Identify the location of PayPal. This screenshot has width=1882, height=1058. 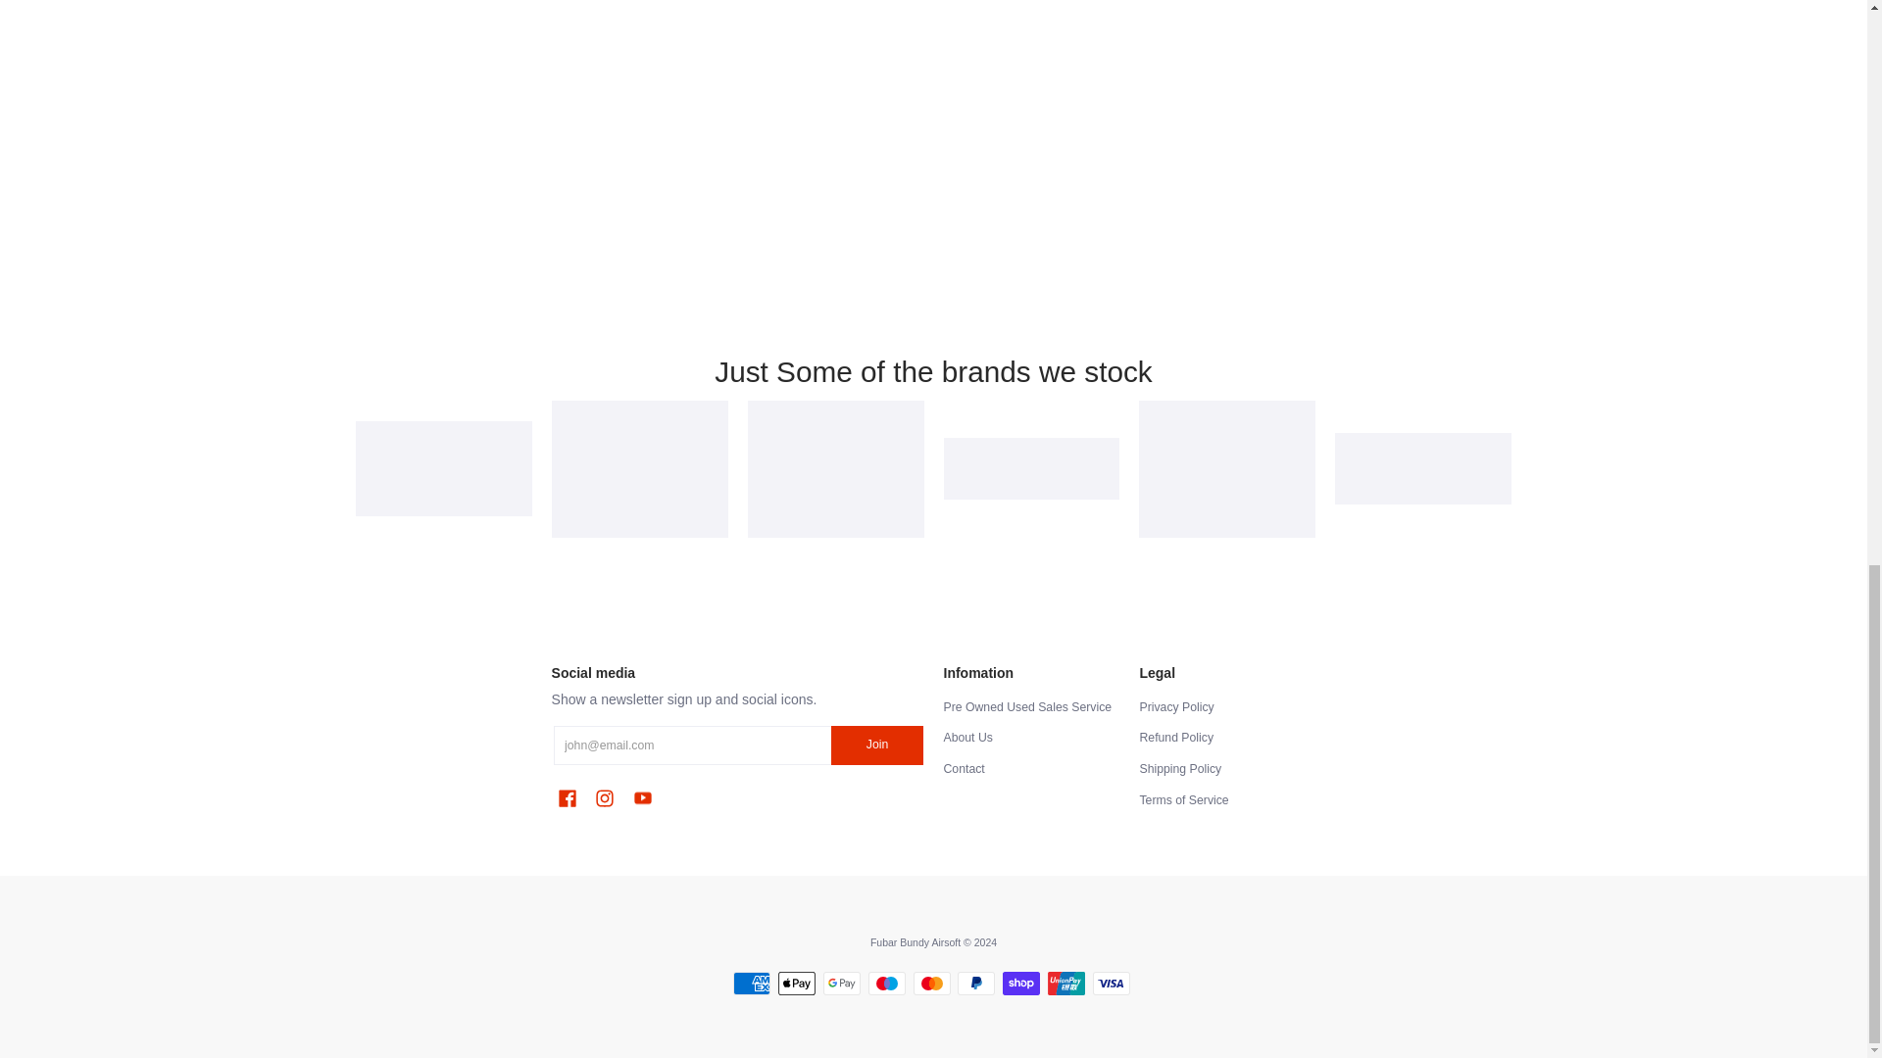
(976, 984).